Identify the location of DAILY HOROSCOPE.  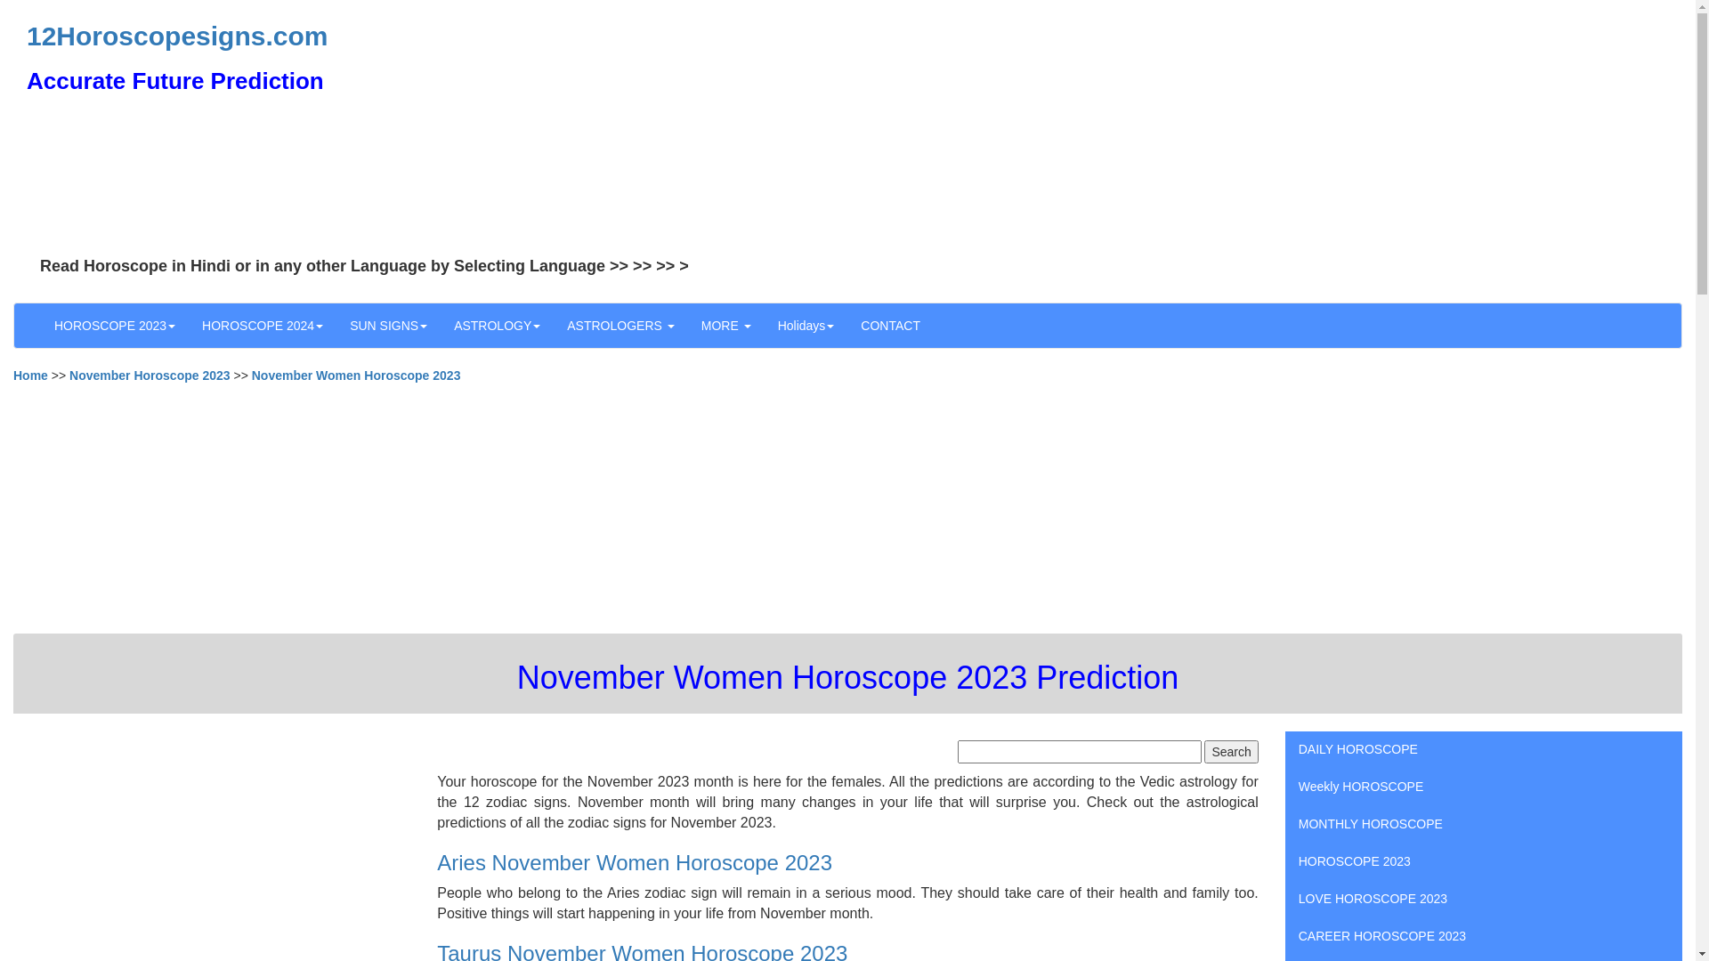
(1484, 749).